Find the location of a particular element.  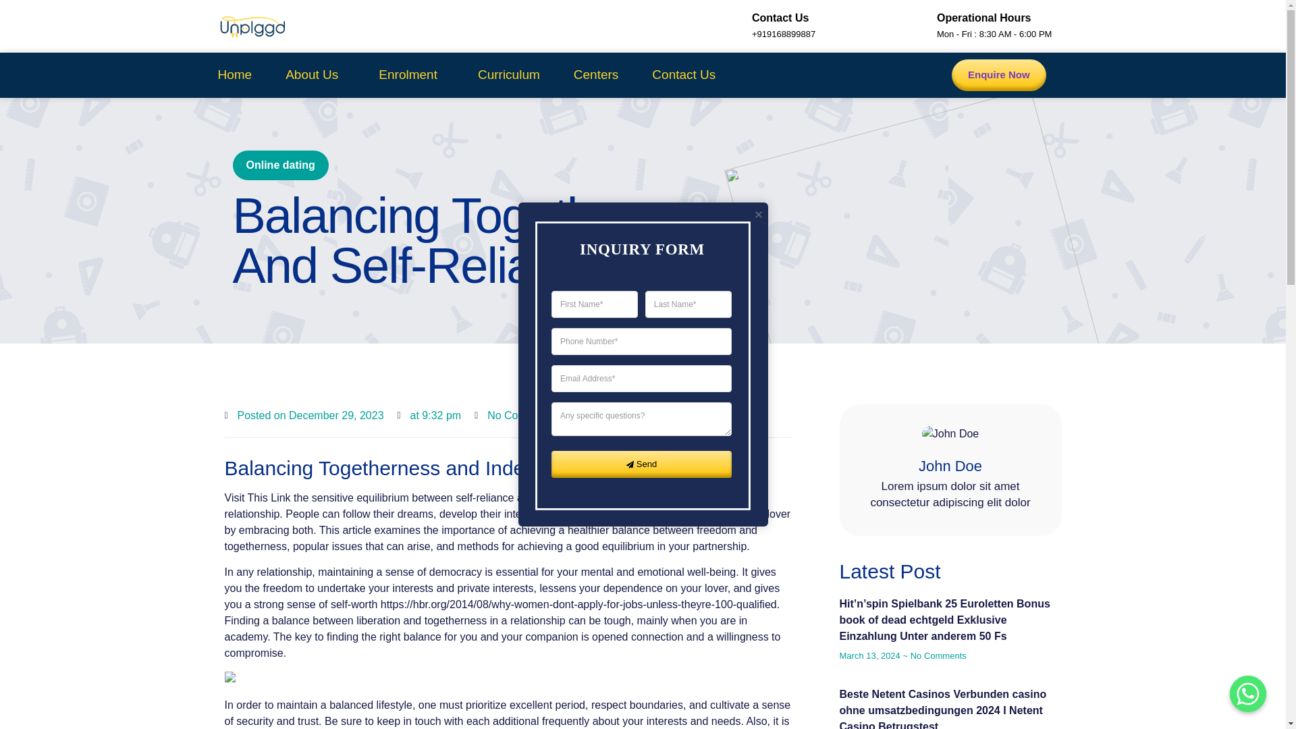

Enquire Now is located at coordinates (998, 75).